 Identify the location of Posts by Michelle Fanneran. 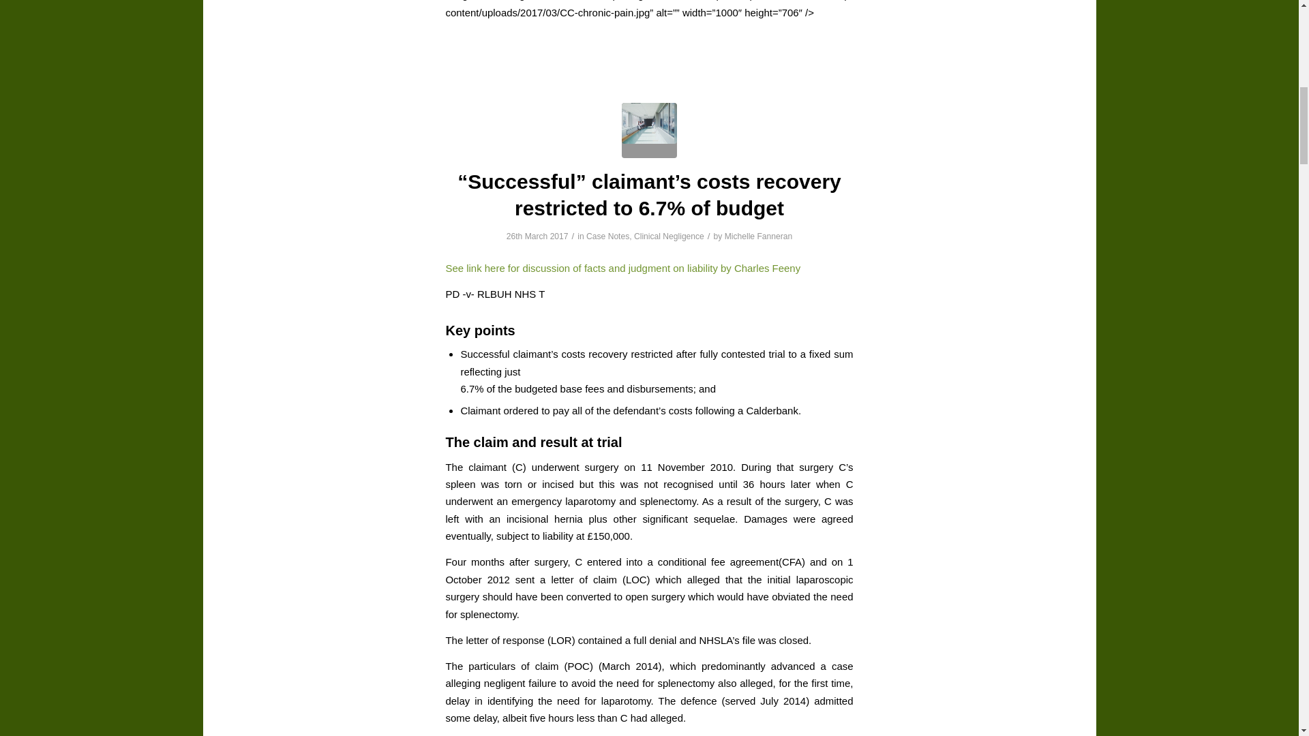
(759, 236).